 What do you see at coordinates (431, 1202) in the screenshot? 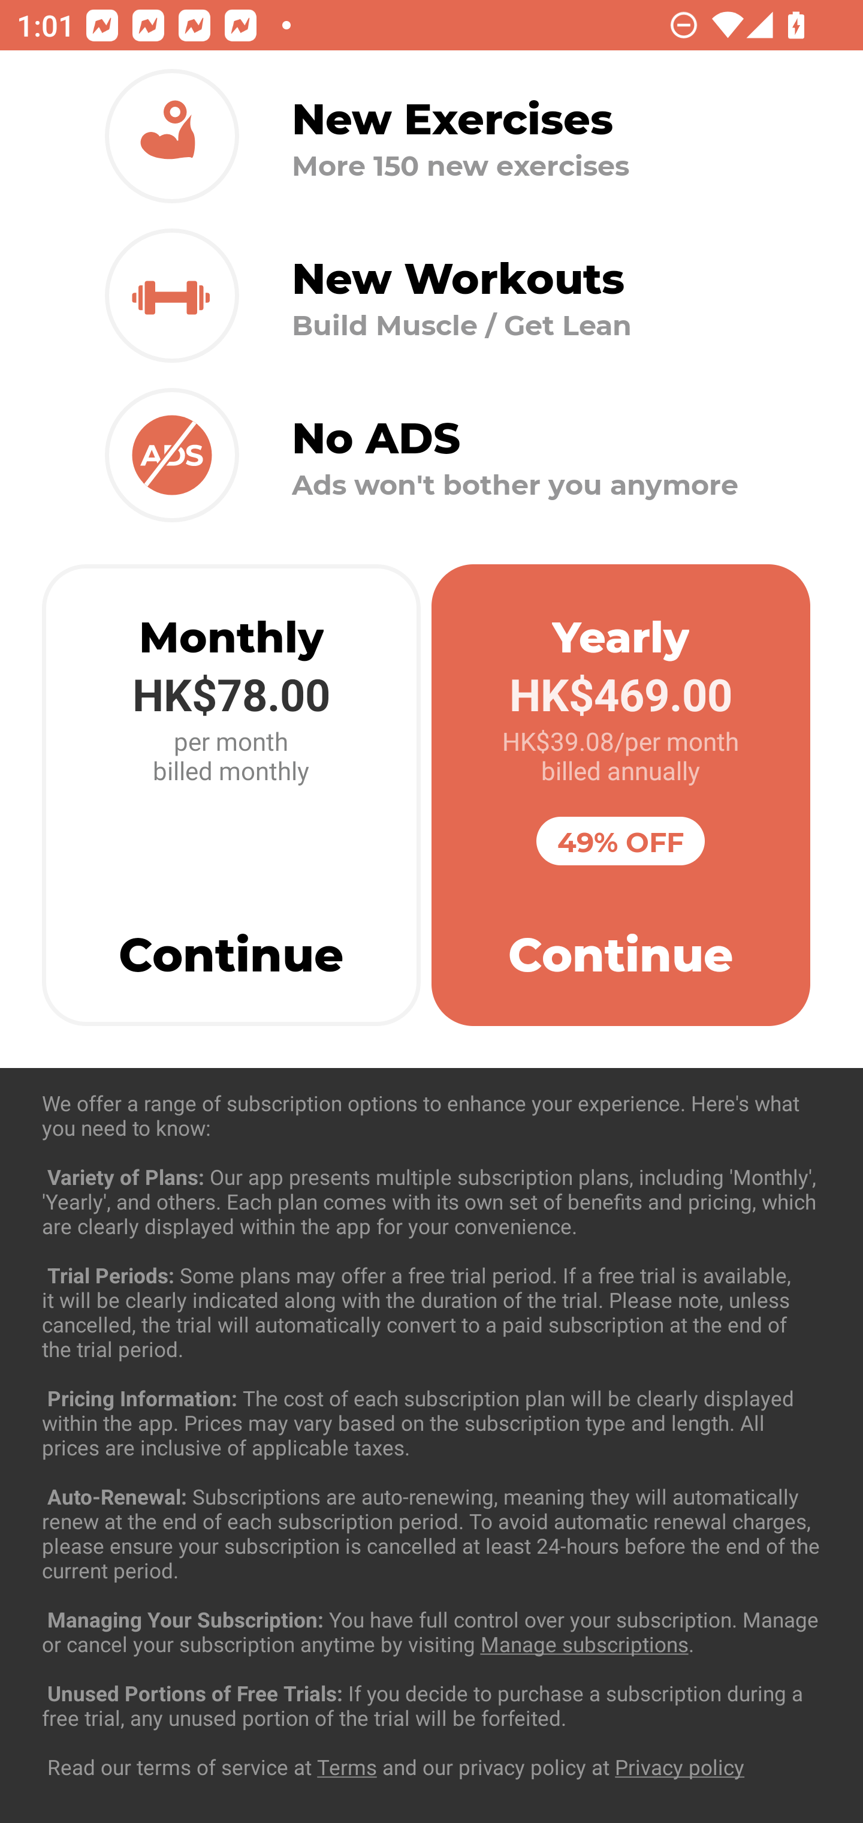
I see `Exercise Chest 37 exercises` at bounding box center [431, 1202].